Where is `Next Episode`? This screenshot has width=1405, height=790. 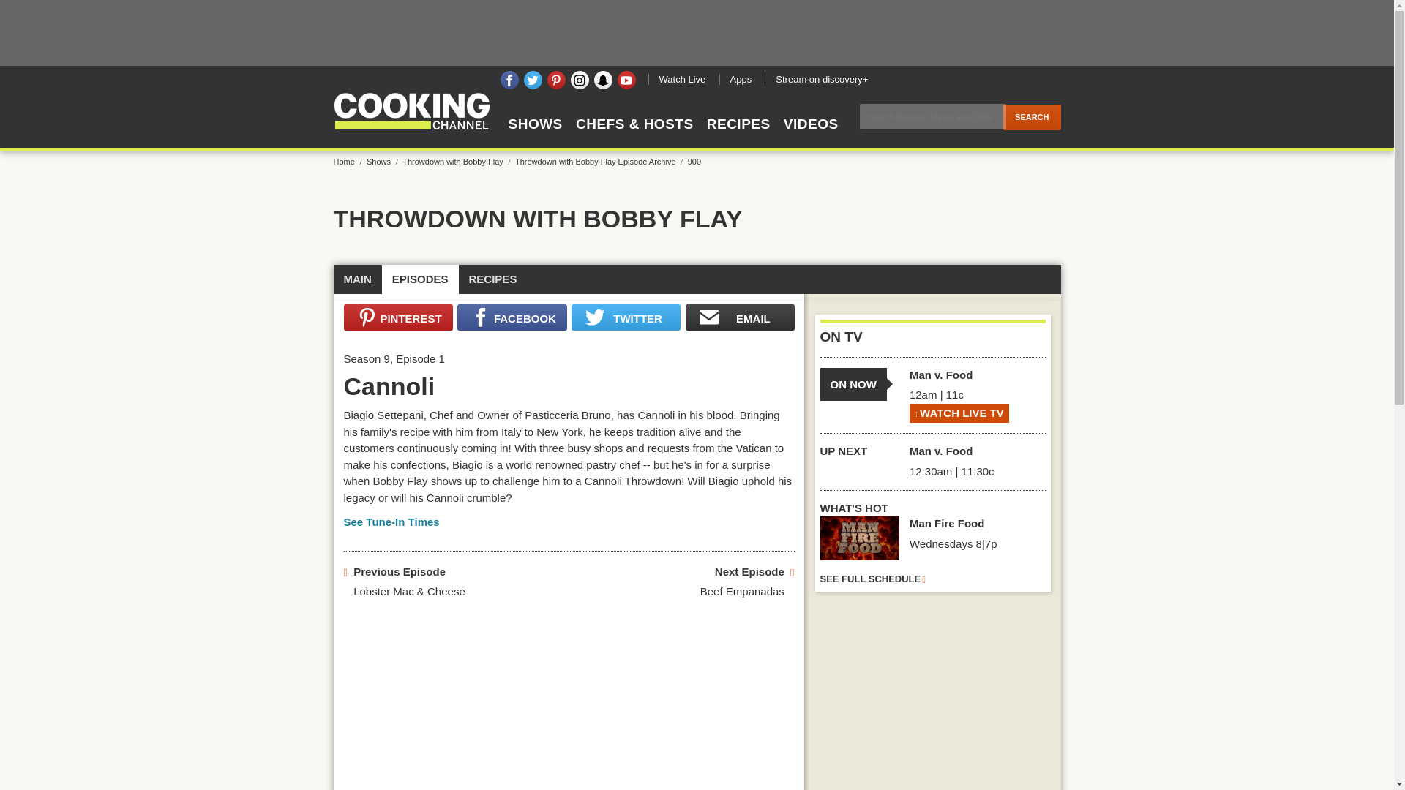
Next Episode is located at coordinates (749, 572).